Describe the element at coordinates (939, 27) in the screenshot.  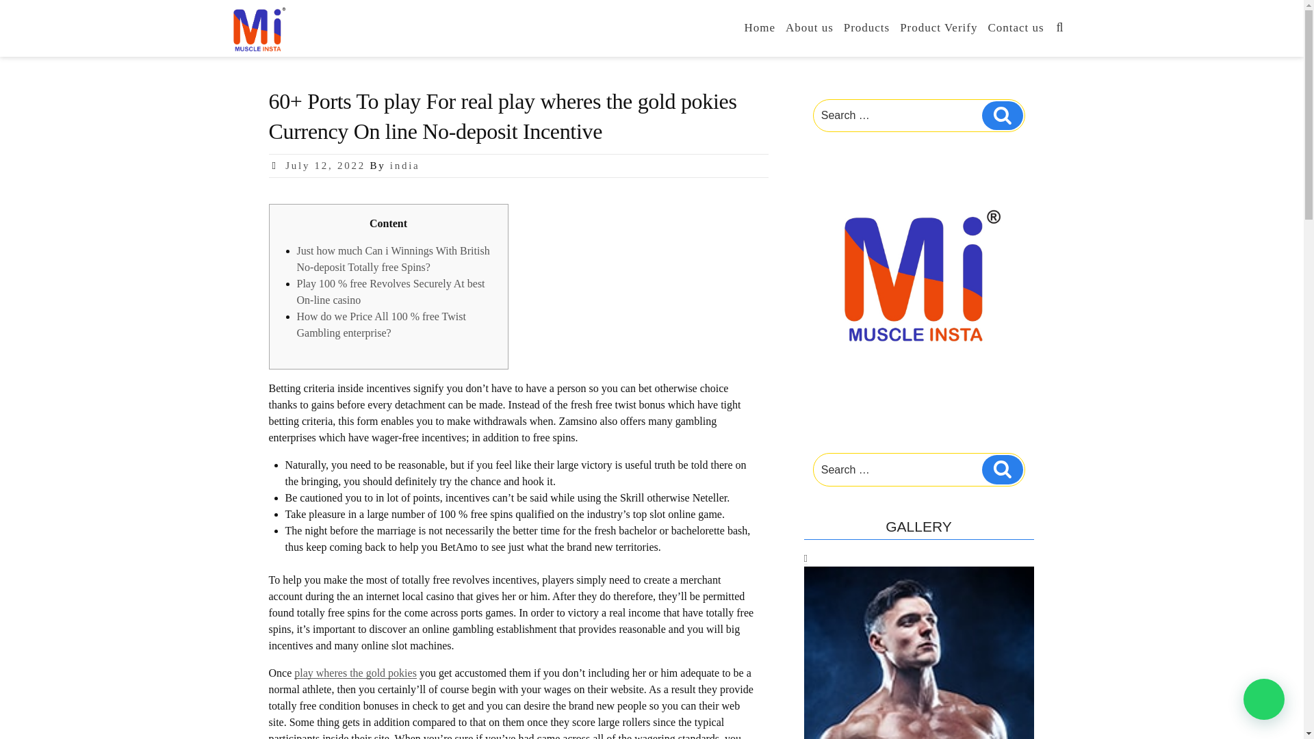
I see `Product Verify` at that location.